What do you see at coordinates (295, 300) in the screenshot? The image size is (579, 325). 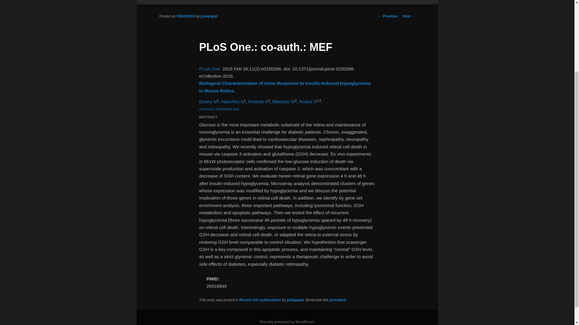 I see `juliepapet` at bounding box center [295, 300].